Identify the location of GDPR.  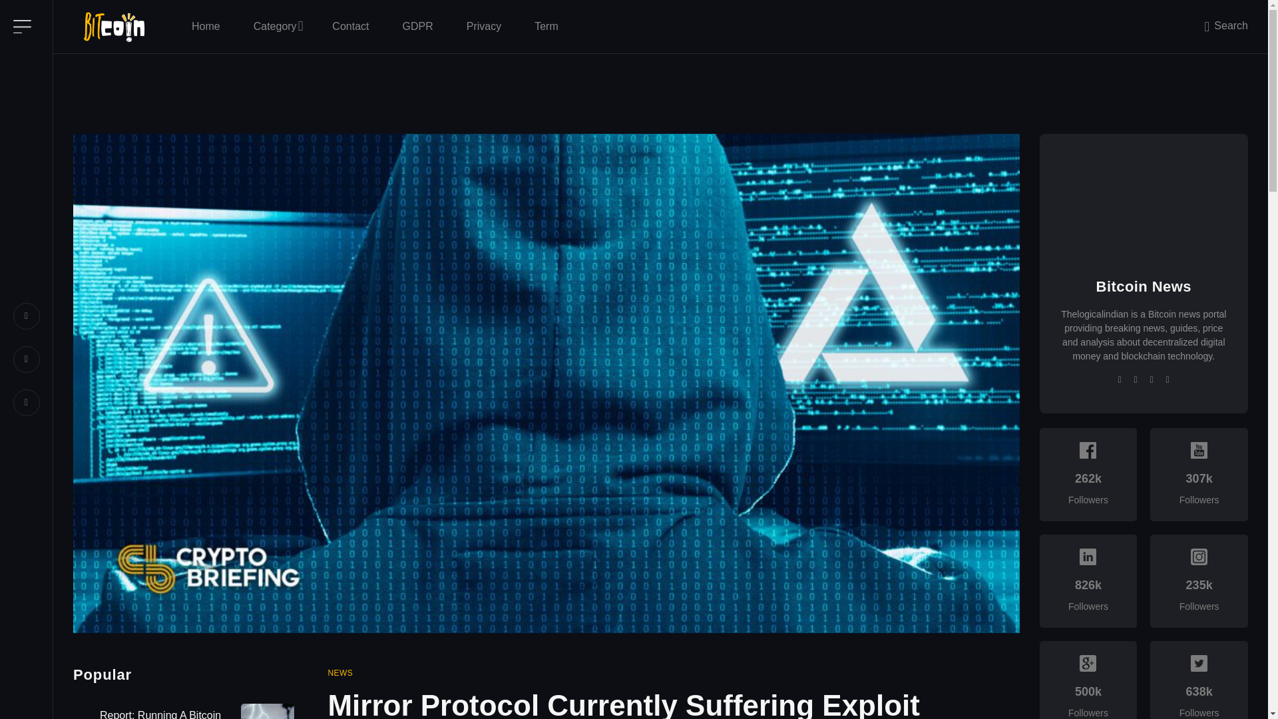
(417, 27).